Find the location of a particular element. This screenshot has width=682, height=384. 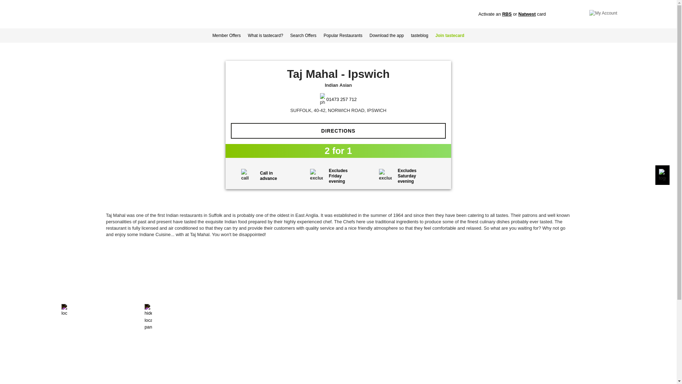

Natwest is located at coordinates (527, 14).